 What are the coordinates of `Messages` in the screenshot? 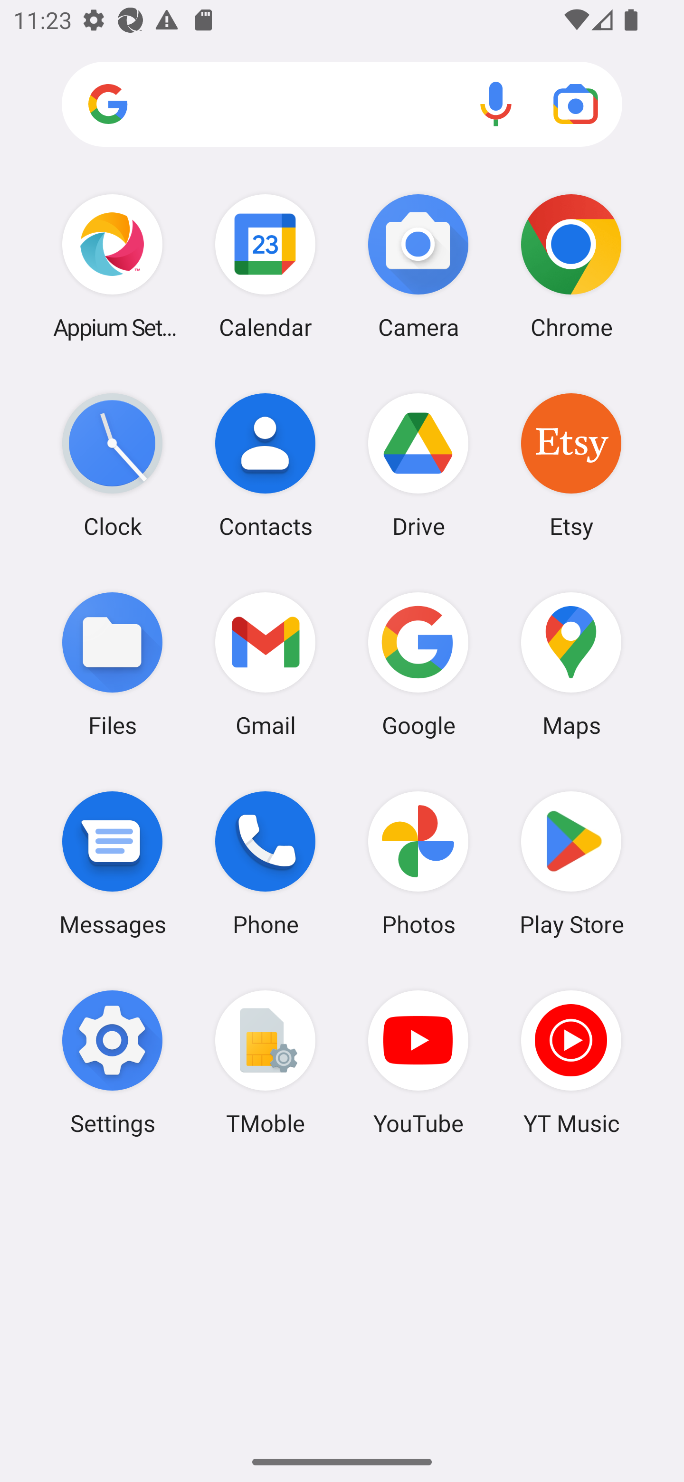 It's located at (112, 863).